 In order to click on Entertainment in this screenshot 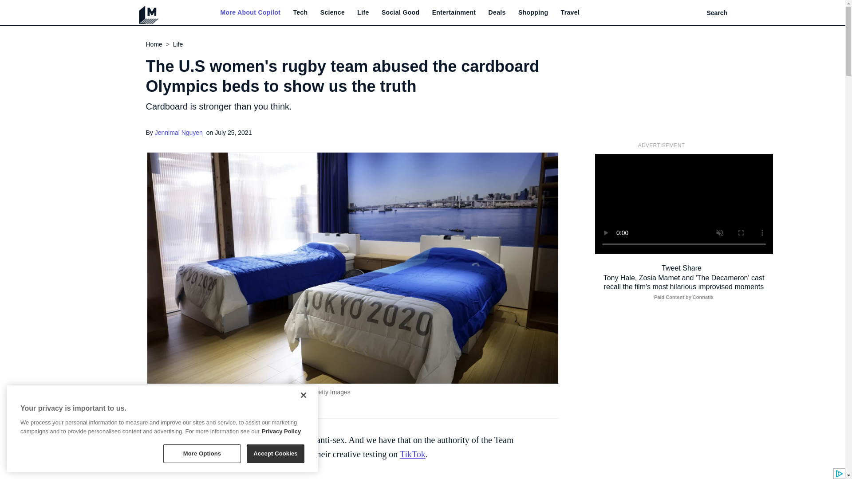, I will do `click(454, 12)`.